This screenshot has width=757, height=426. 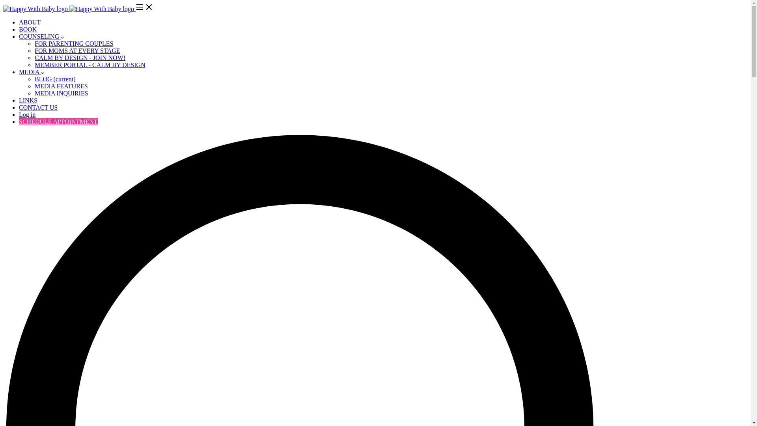 I want to click on MEDIA, so click(x=32, y=72).